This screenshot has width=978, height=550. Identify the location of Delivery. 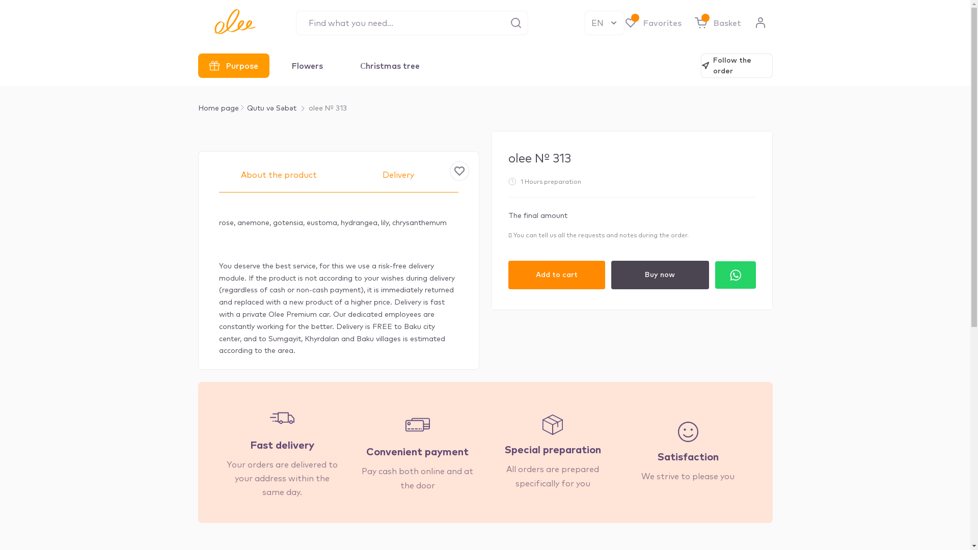
(398, 180).